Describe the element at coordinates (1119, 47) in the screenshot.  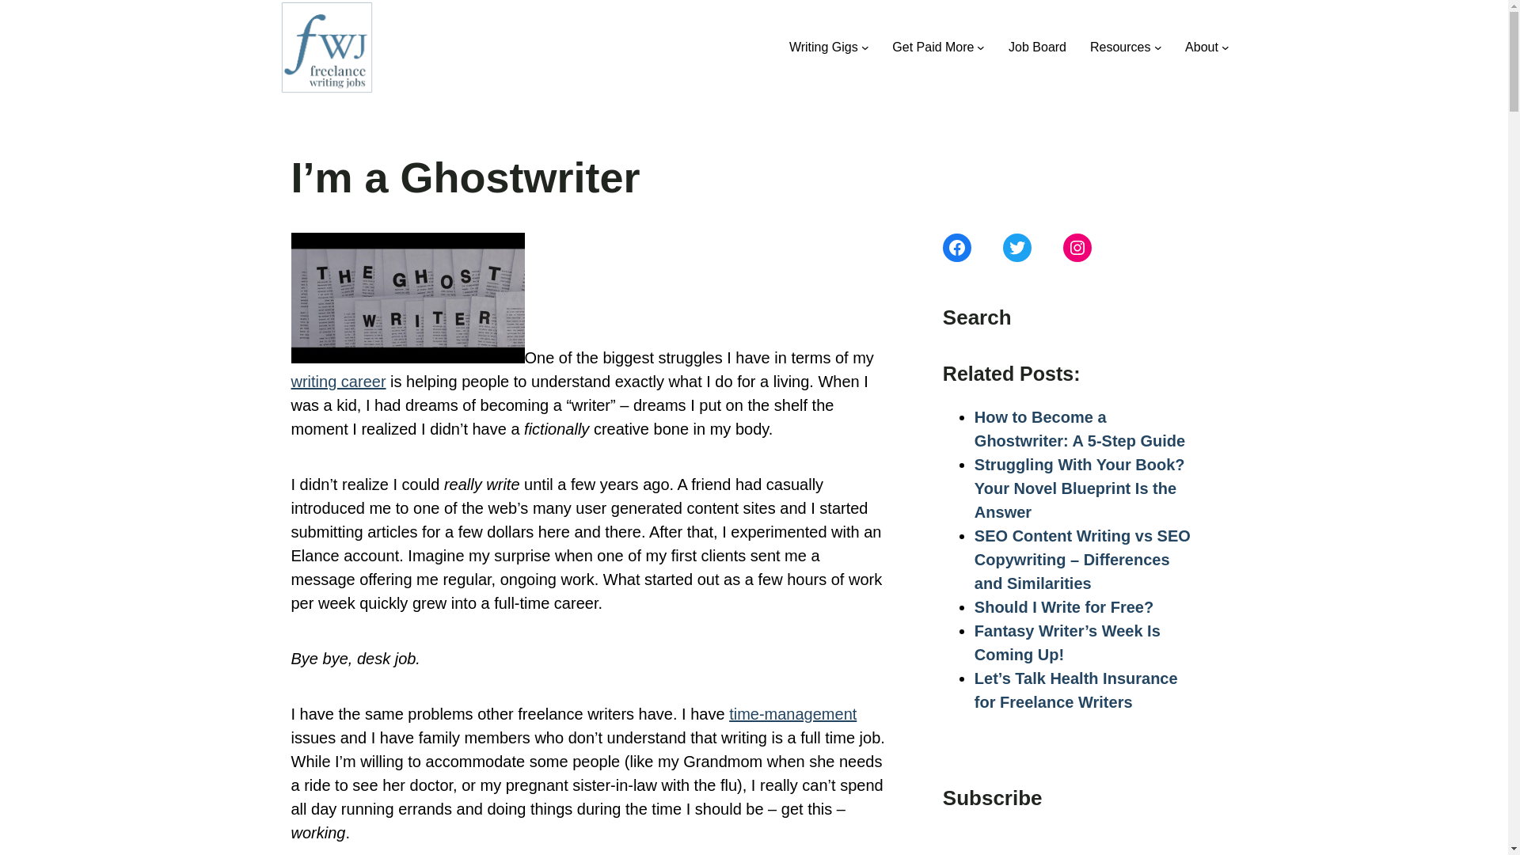
I see `Resources` at that location.